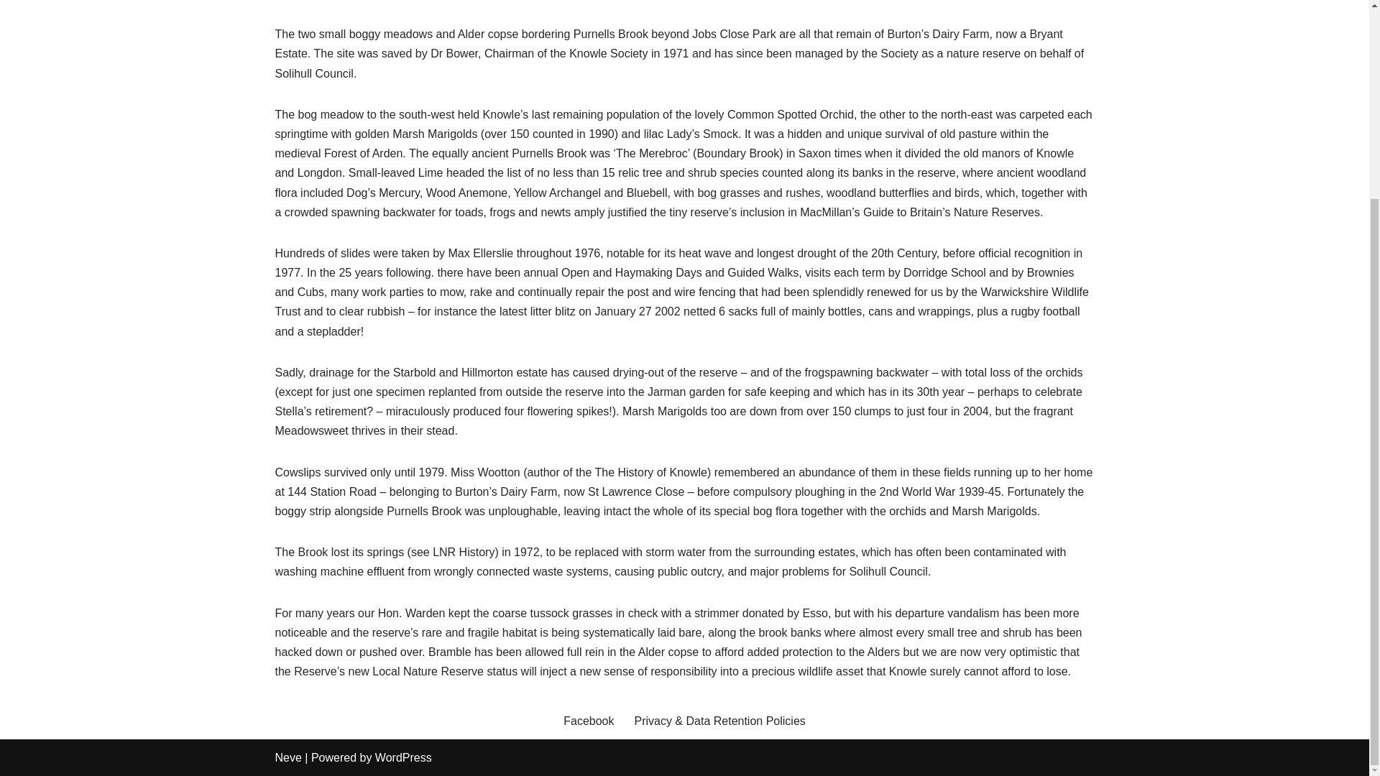  Describe the element at coordinates (287, 757) in the screenshot. I see `Neve` at that location.